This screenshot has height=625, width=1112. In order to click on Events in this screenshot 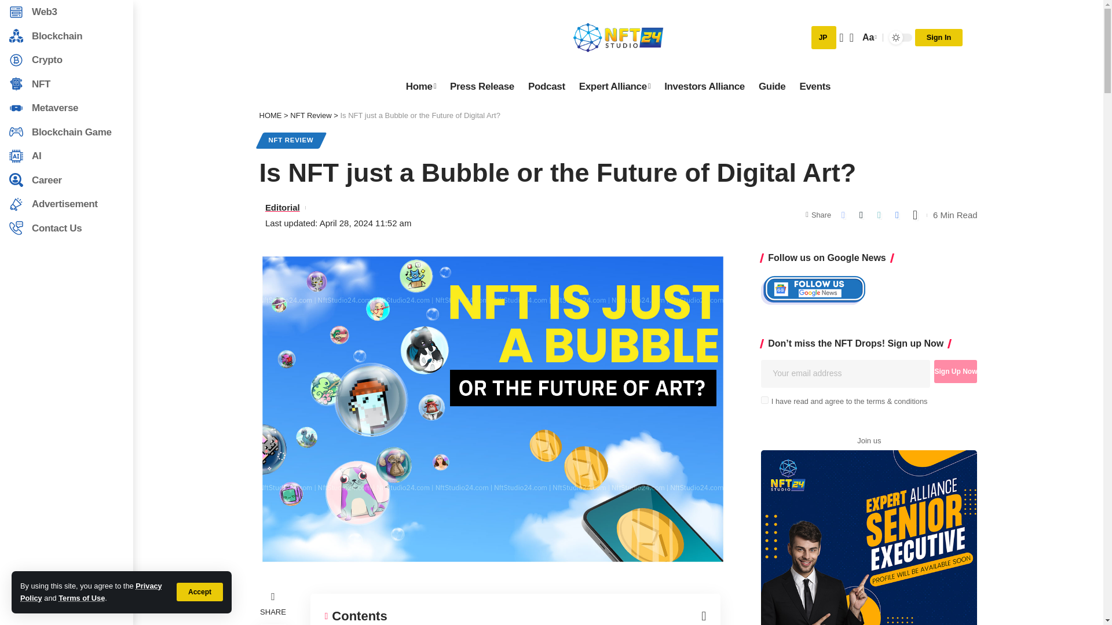, I will do `click(814, 86)`.